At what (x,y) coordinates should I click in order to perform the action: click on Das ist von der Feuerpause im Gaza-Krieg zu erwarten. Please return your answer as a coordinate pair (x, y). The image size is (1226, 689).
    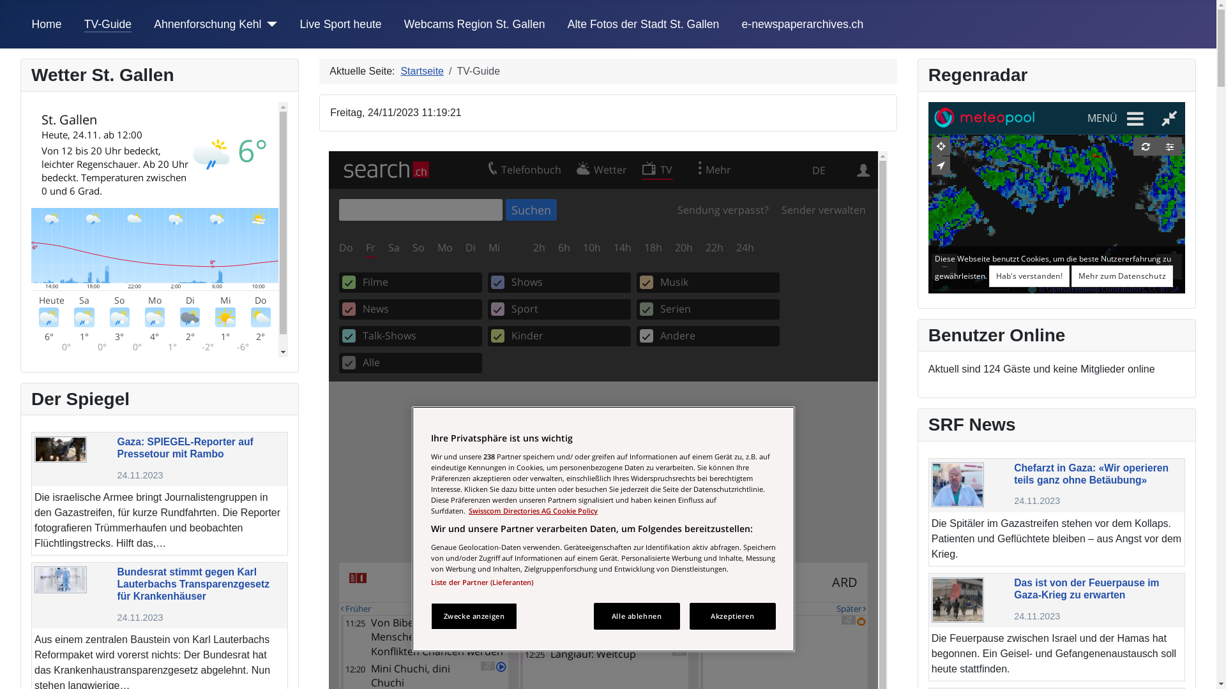
    Looking at the image, I should click on (1087, 588).